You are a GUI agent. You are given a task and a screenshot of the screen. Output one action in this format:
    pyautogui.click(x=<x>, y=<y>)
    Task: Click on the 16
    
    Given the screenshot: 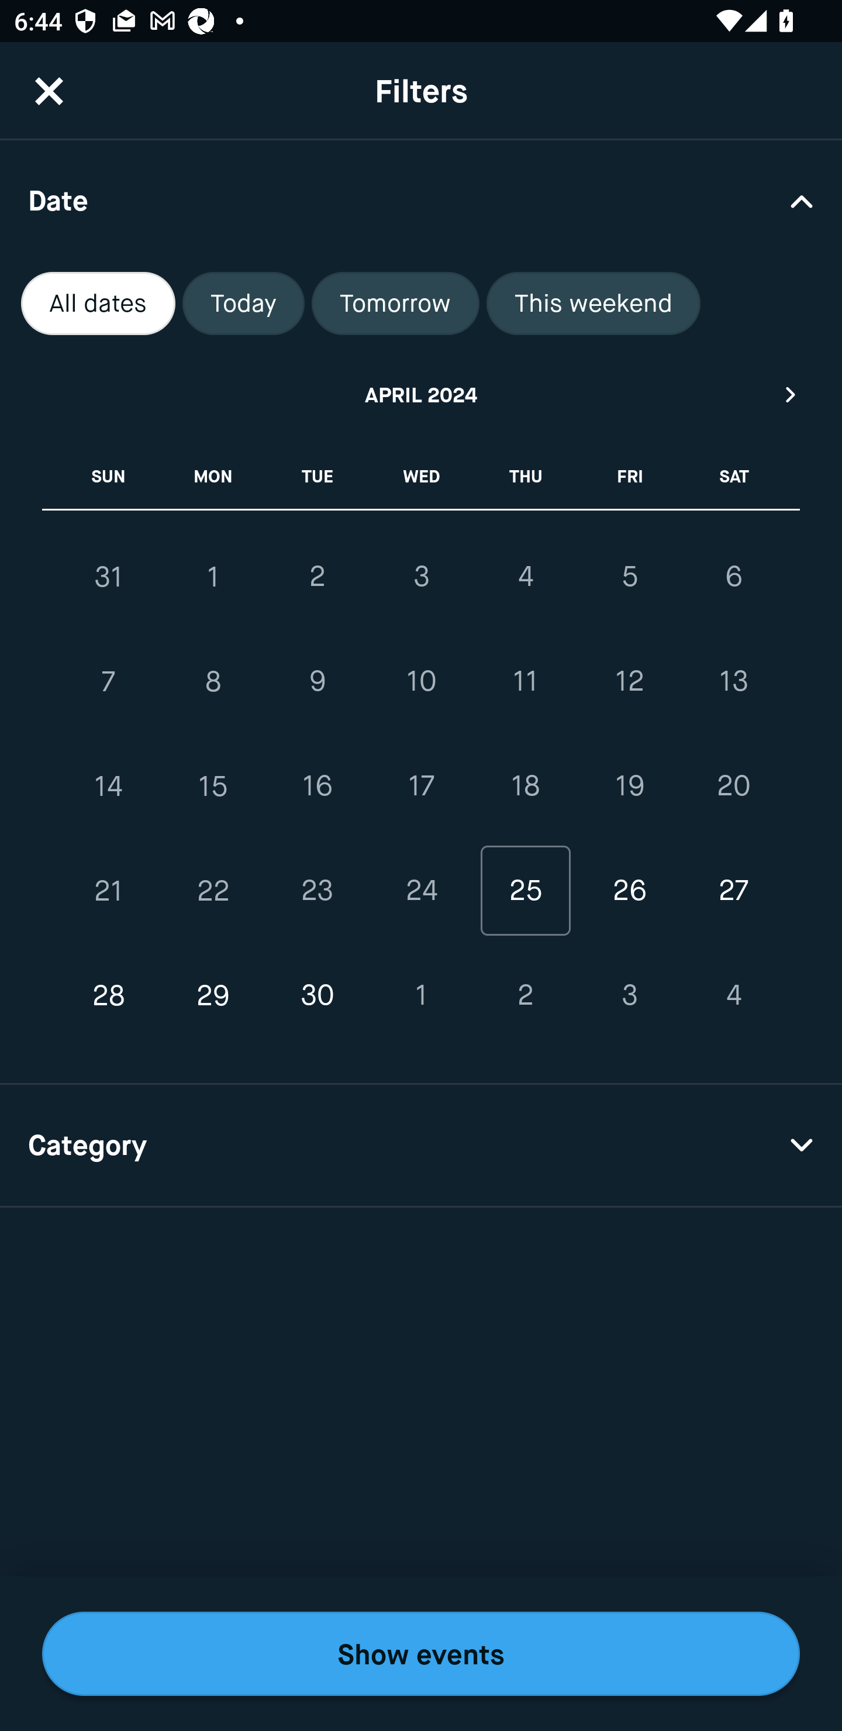 What is the action you would take?
    pyautogui.click(x=317, y=786)
    